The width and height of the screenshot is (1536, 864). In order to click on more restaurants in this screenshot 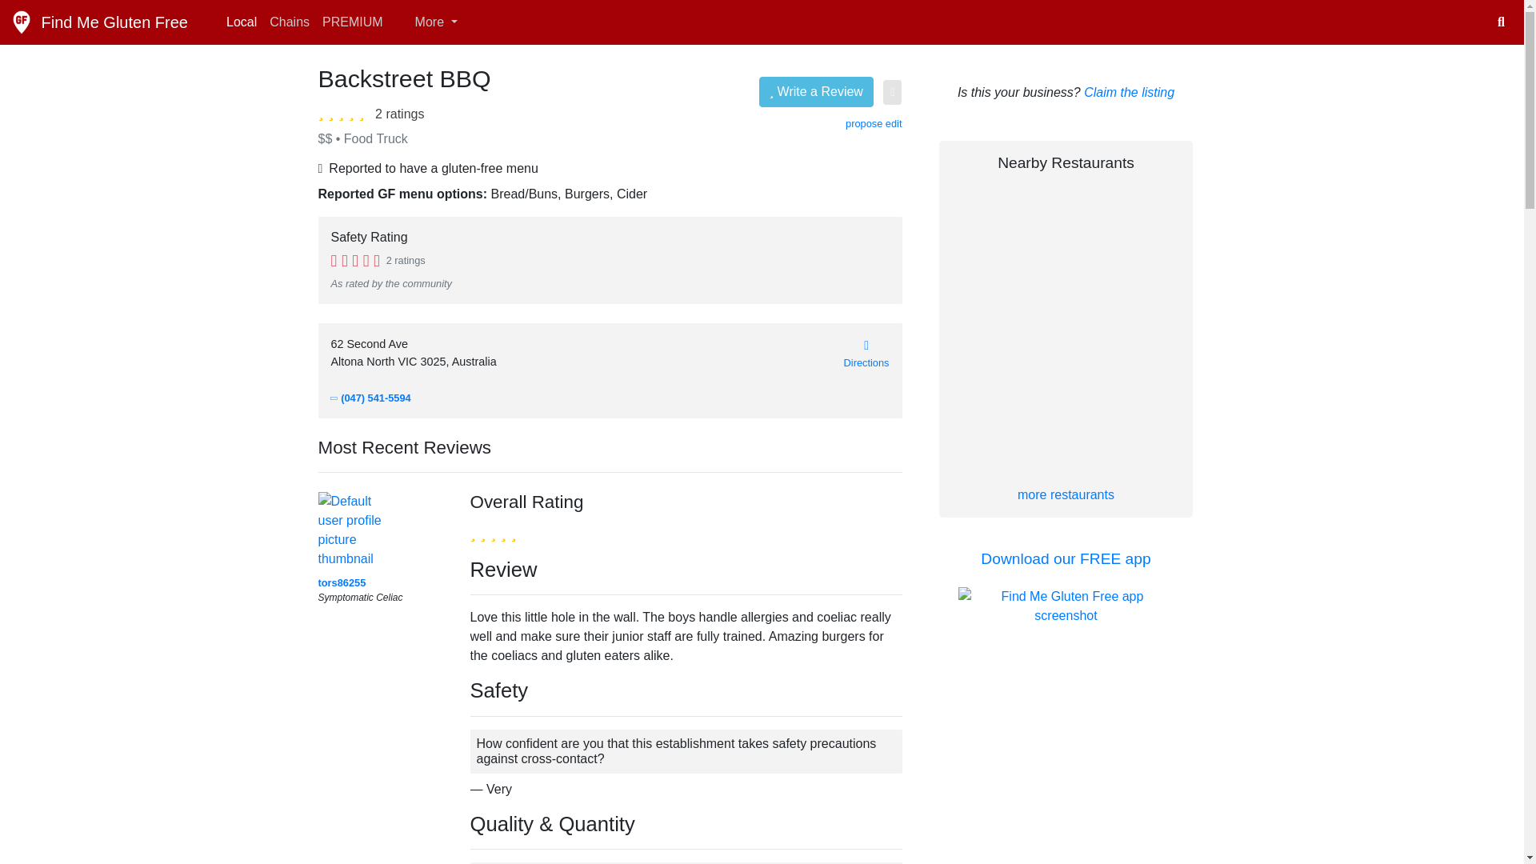, I will do `click(1066, 494)`.